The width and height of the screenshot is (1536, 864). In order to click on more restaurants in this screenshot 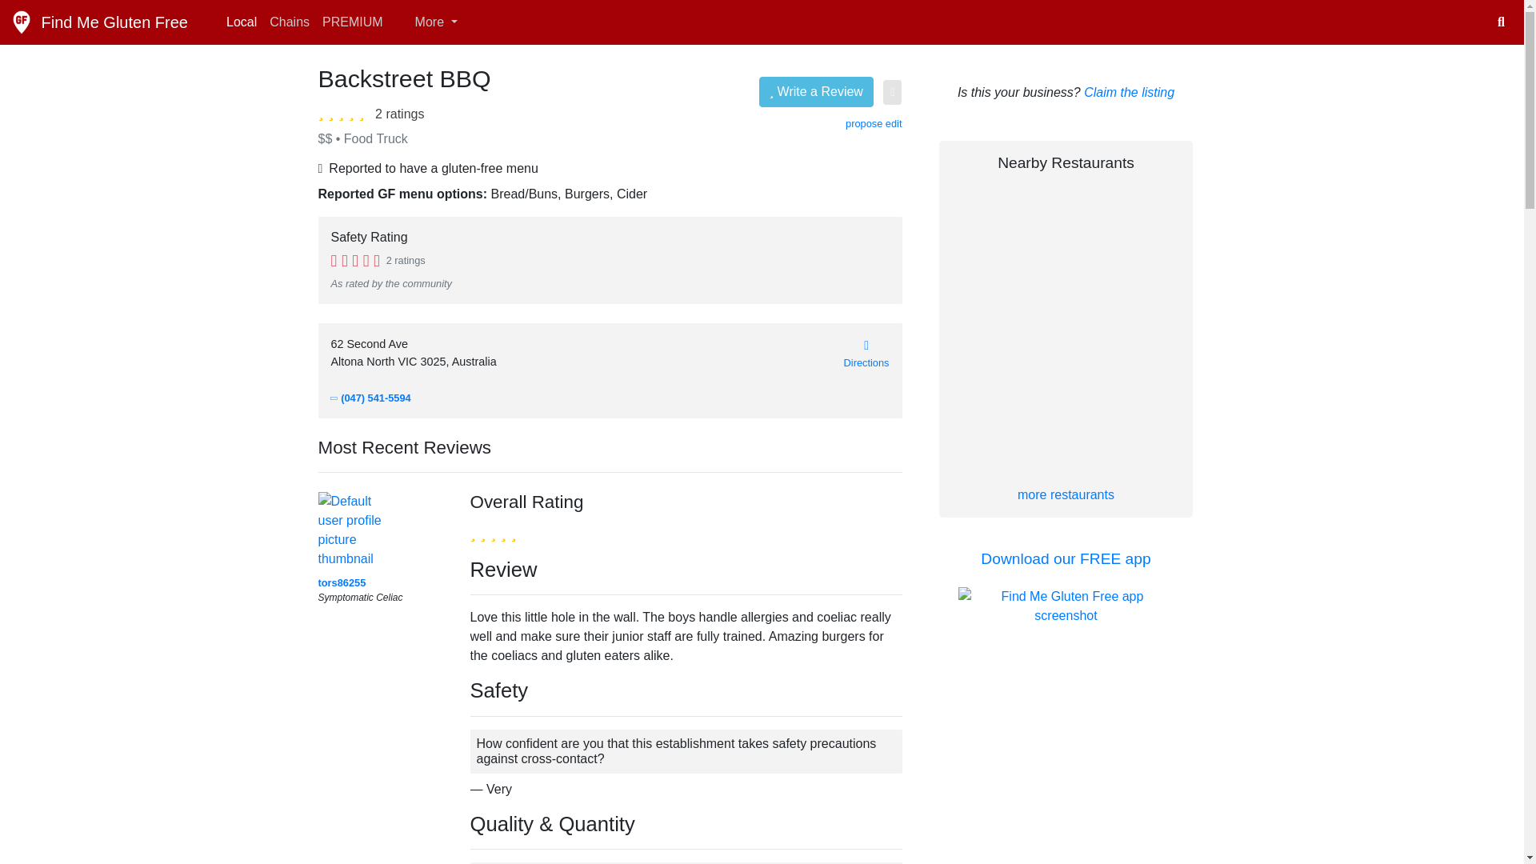, I will do `click(1066, 494)`.